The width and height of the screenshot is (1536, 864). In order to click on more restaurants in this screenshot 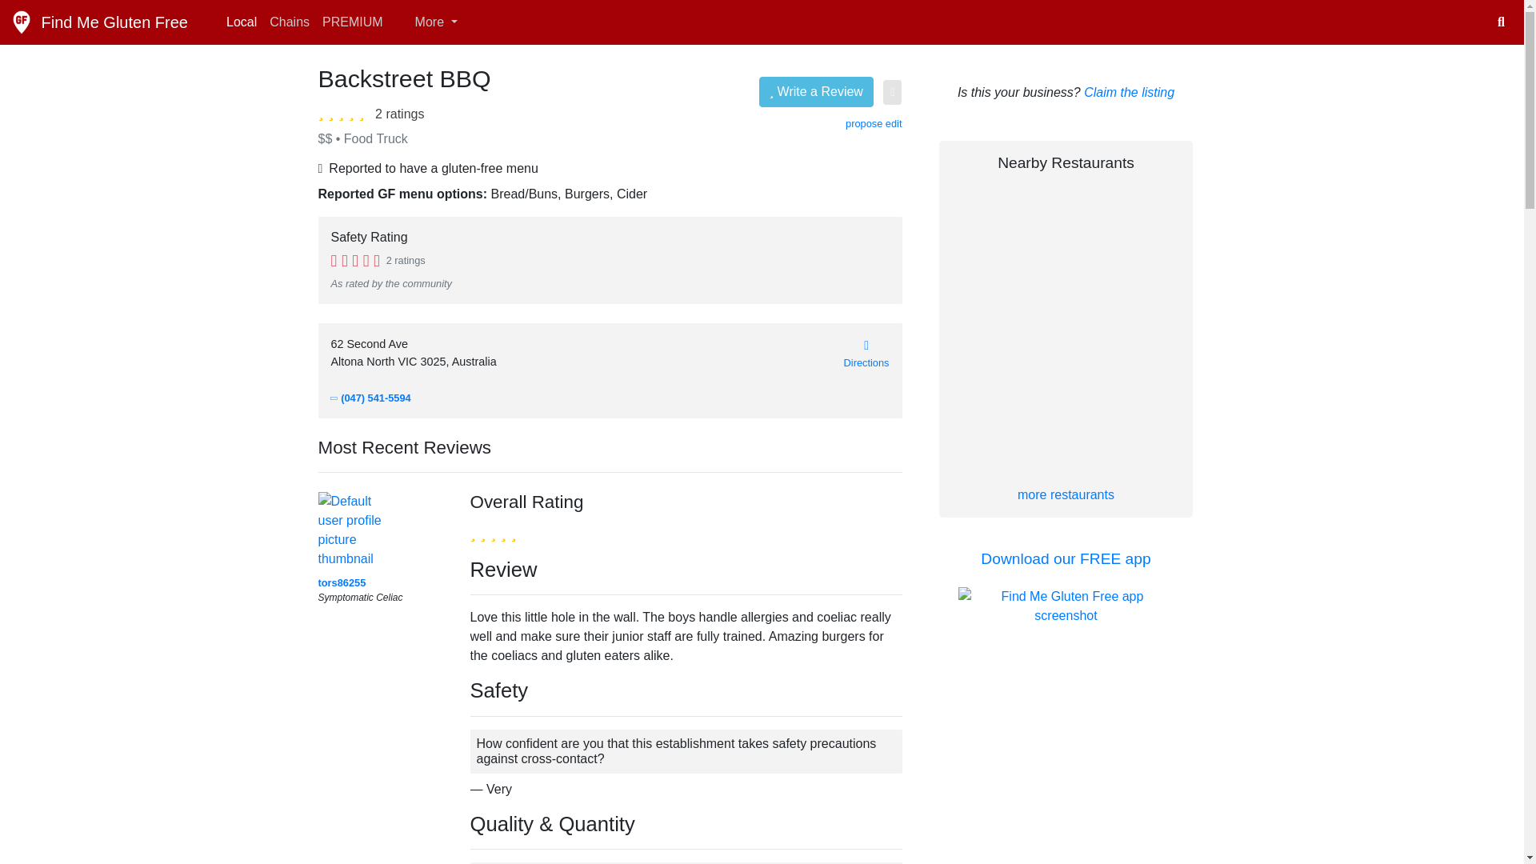, I will do `click(1066, 494)`.